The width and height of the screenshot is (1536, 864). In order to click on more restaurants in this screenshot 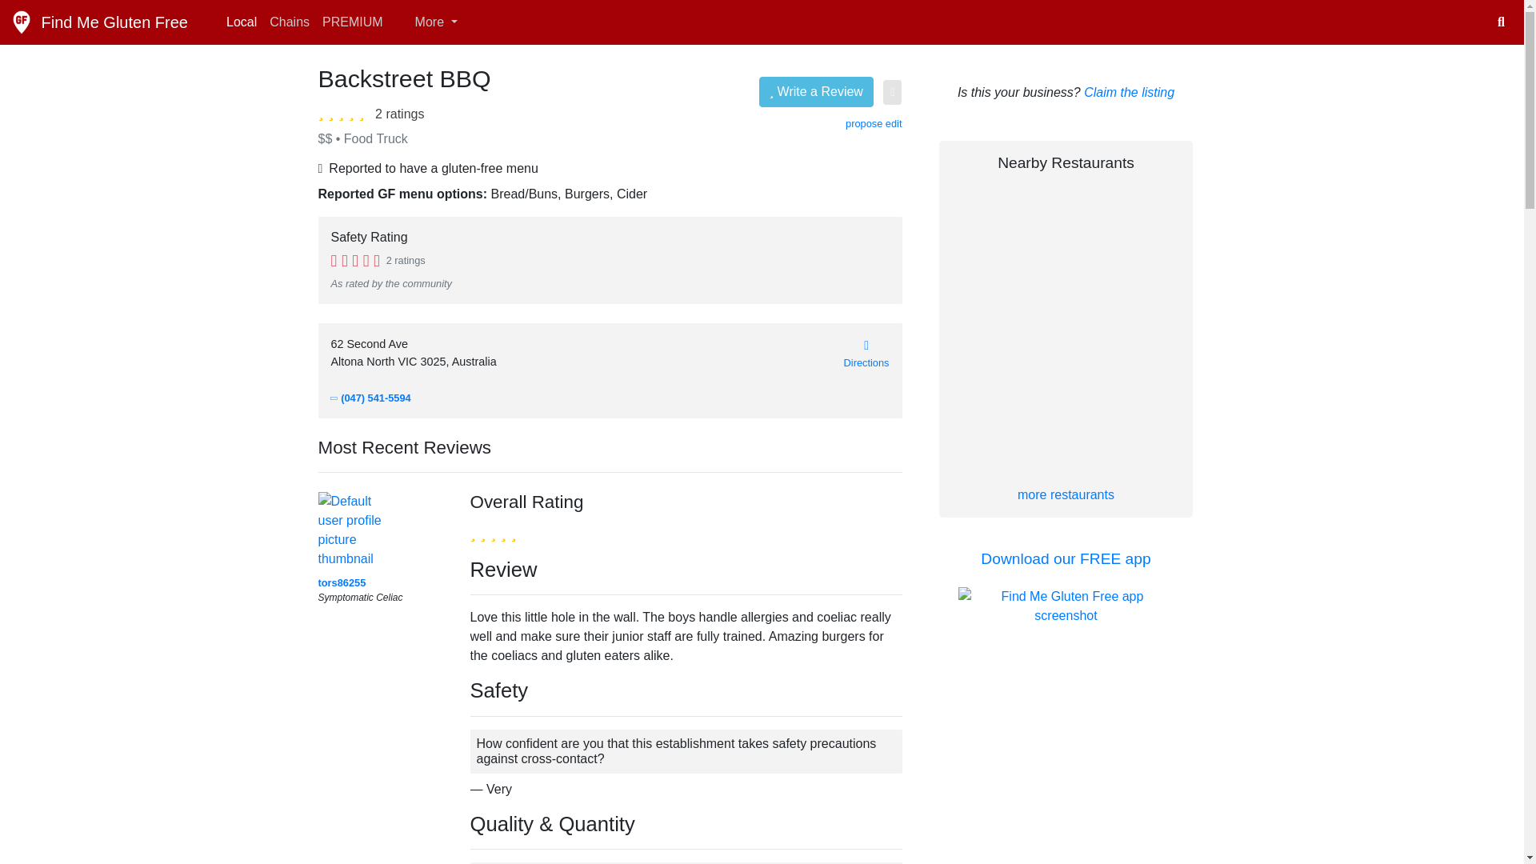, I will do `click(1066, 494)`.